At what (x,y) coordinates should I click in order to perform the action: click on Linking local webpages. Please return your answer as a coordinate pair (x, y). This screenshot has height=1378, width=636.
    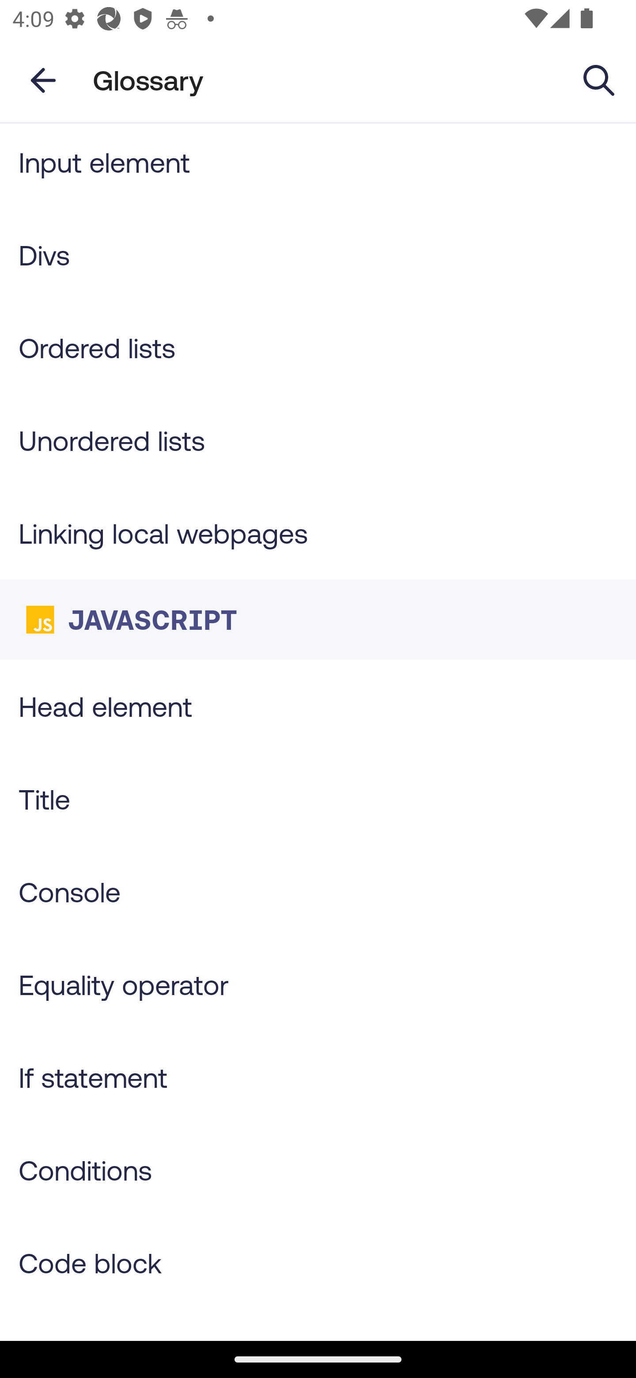
    Looking at the image, I should click on (318, 533).